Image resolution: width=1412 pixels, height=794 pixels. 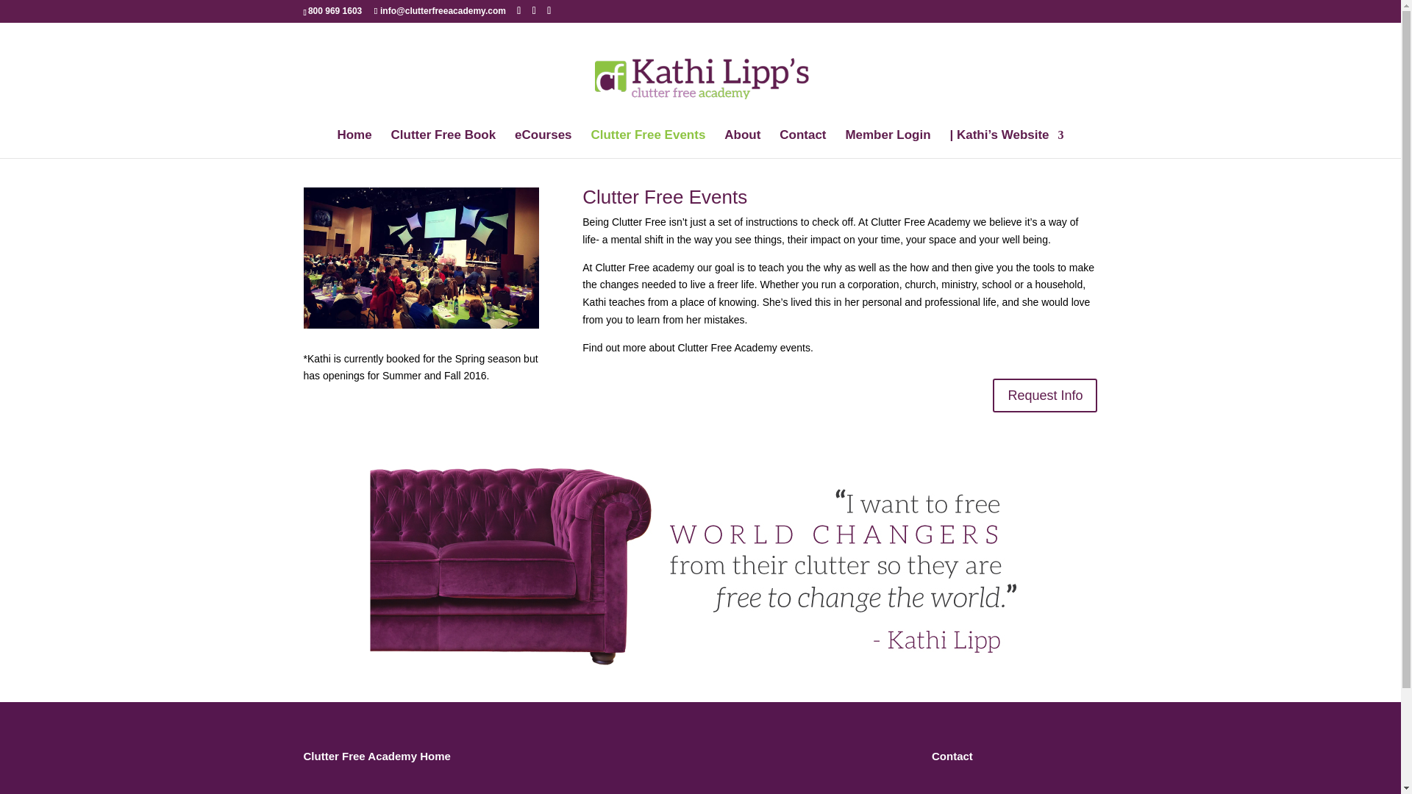 I want to click on eCourses, so click(x=543, y=144).